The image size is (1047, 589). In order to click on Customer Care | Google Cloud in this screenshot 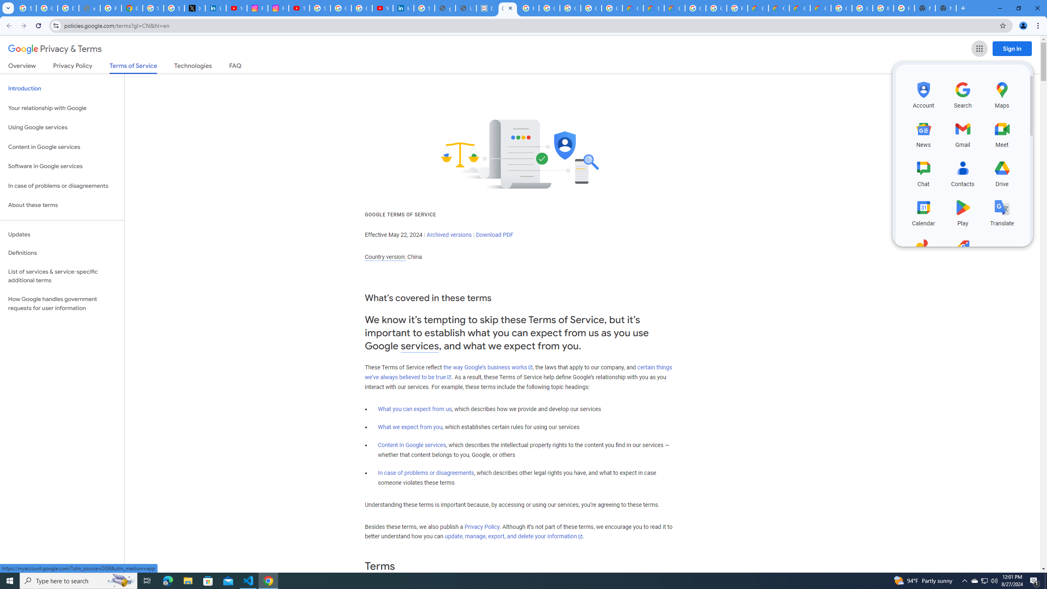, I will do `click(633, 8)`.